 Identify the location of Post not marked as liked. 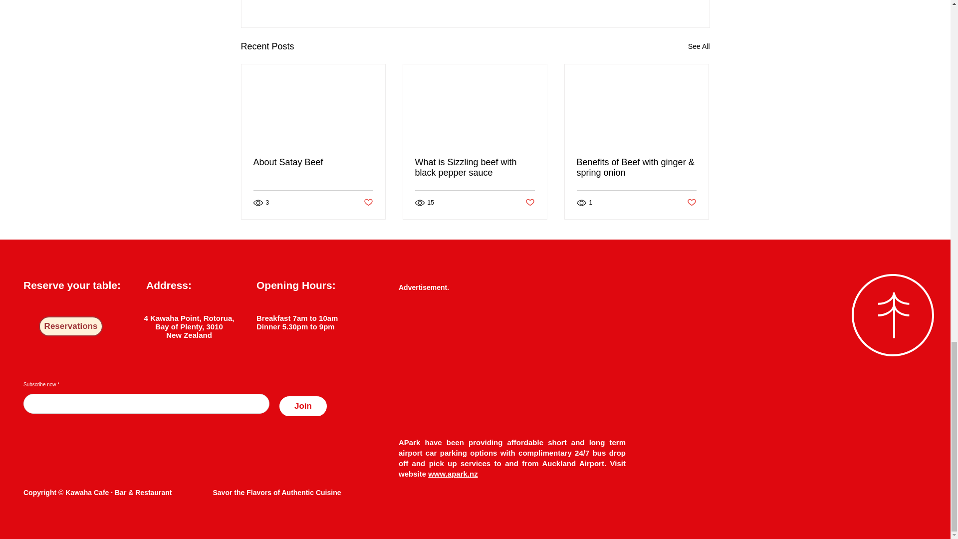
(303, 406).